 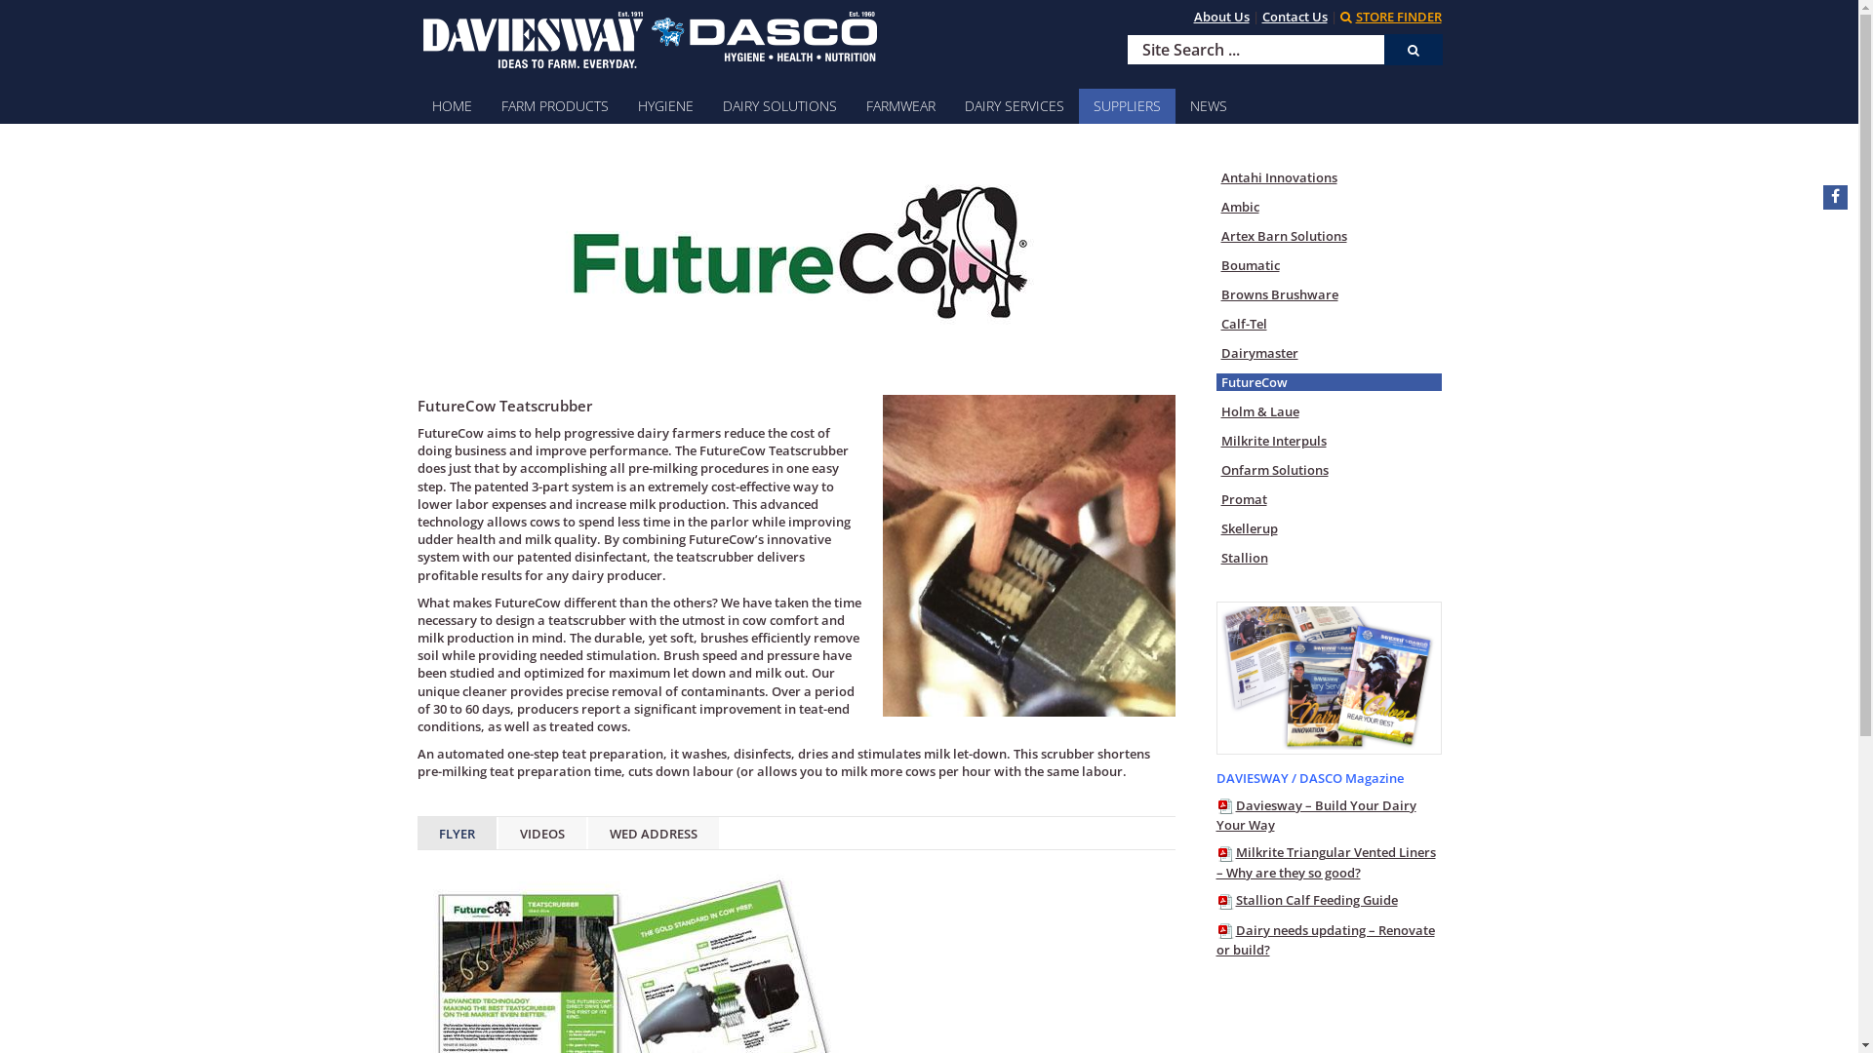 I want to click on FutureCow, so click(x=1329, y=382).